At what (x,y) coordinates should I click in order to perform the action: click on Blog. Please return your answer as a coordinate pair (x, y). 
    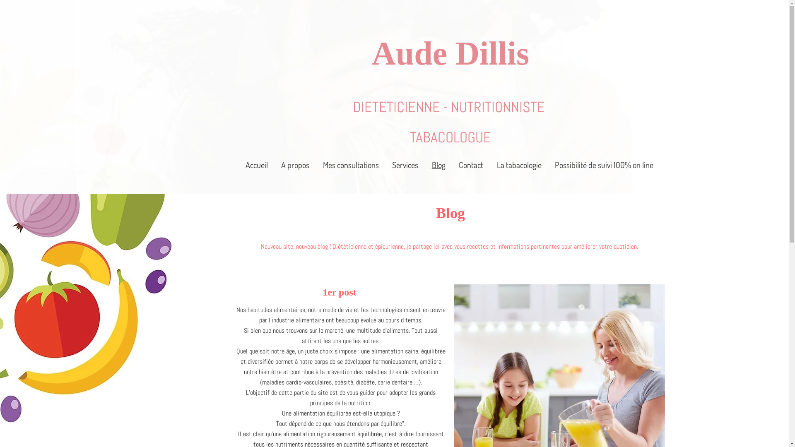
    Looking at the image, I should click on (438, 165).